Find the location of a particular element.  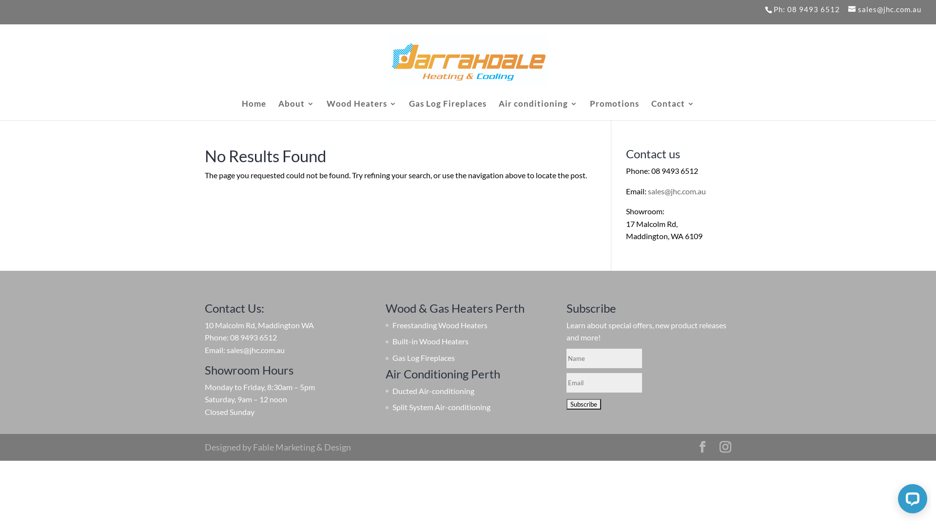

Home is located at coordinates (254, 110).